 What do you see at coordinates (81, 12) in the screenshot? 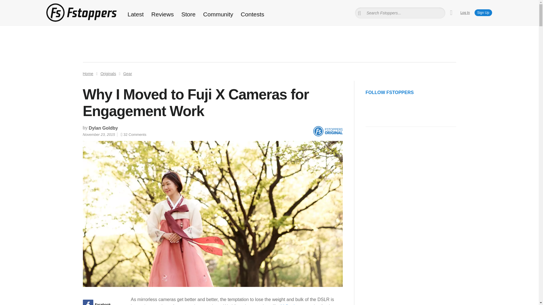
I see `Fstoppers` at bounding box center [81, 12].